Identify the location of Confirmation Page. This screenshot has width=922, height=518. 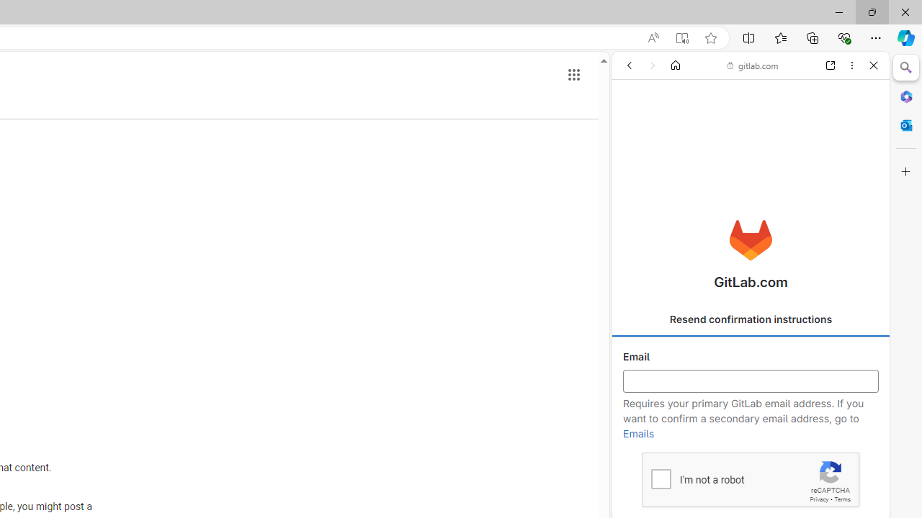
(751, 496).